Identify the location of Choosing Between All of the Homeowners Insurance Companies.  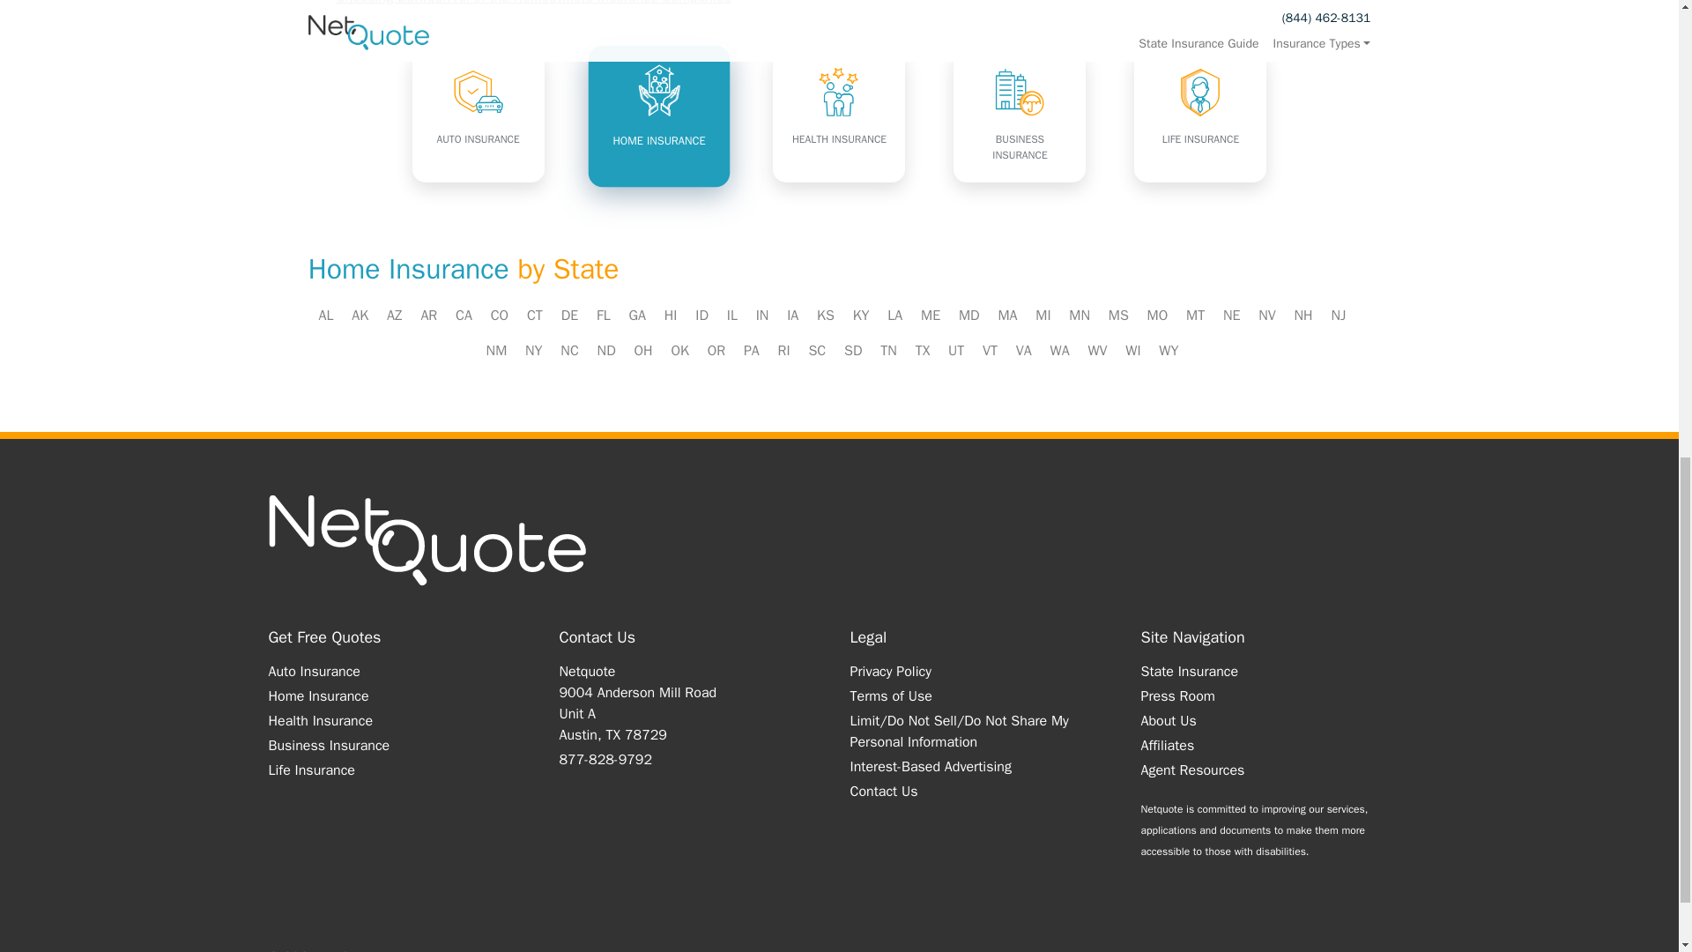
(534, 3).